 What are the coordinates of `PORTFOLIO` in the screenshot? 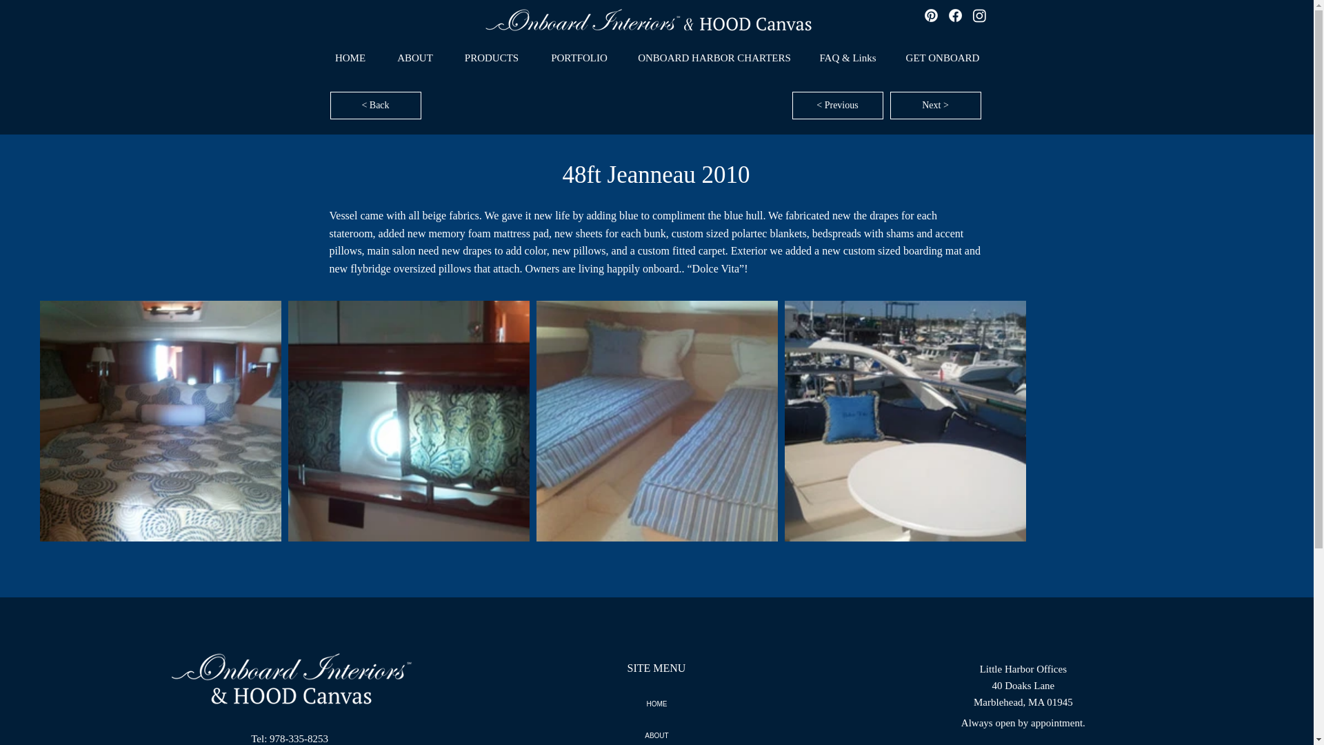 It's located at (579, 58).